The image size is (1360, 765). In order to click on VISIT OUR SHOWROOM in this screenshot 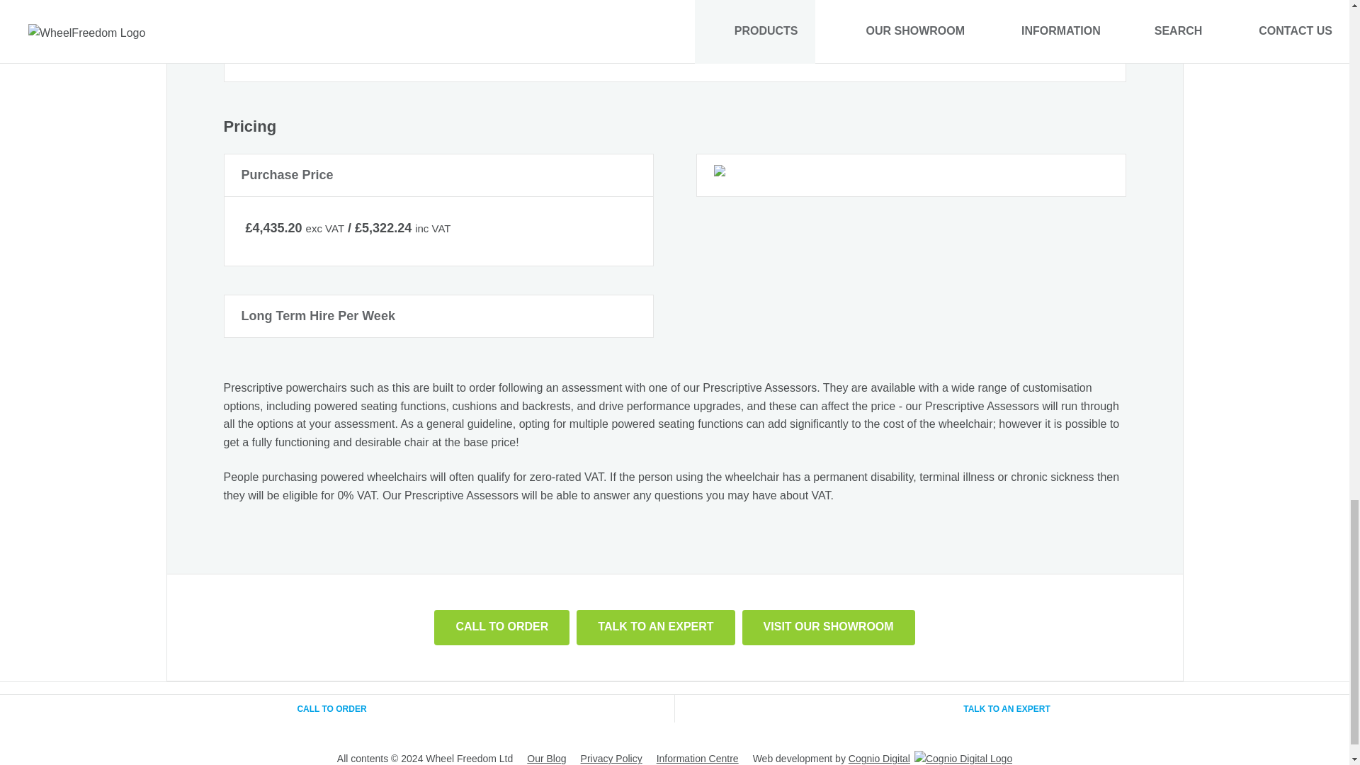, I will do `click(829, 626)`.